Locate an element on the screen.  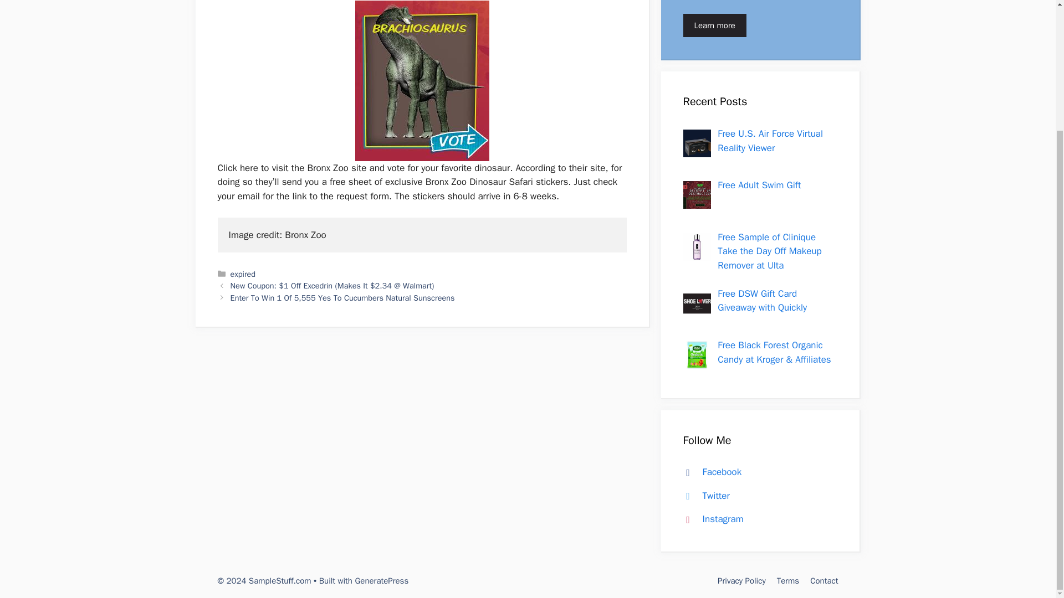
Contact is located at coordinates (823, 581).